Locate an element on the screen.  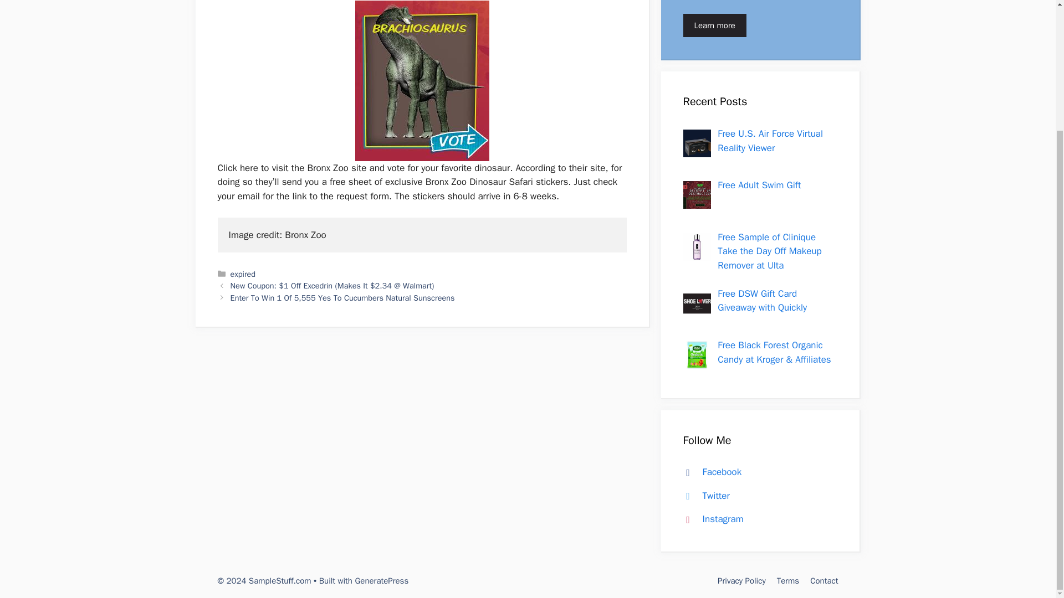
Contact is located at coordinates (823, 581).